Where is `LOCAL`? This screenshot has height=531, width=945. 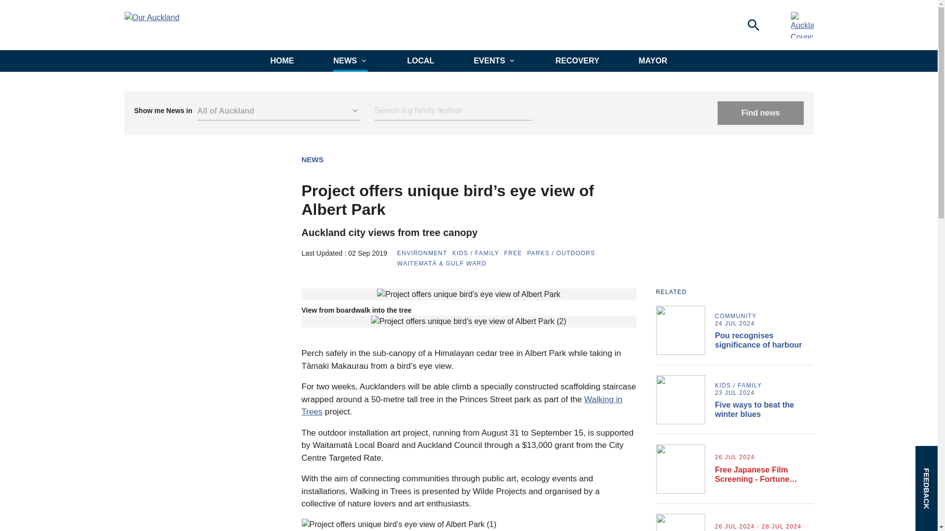 LOCAL is located at coordinates (420, 60).